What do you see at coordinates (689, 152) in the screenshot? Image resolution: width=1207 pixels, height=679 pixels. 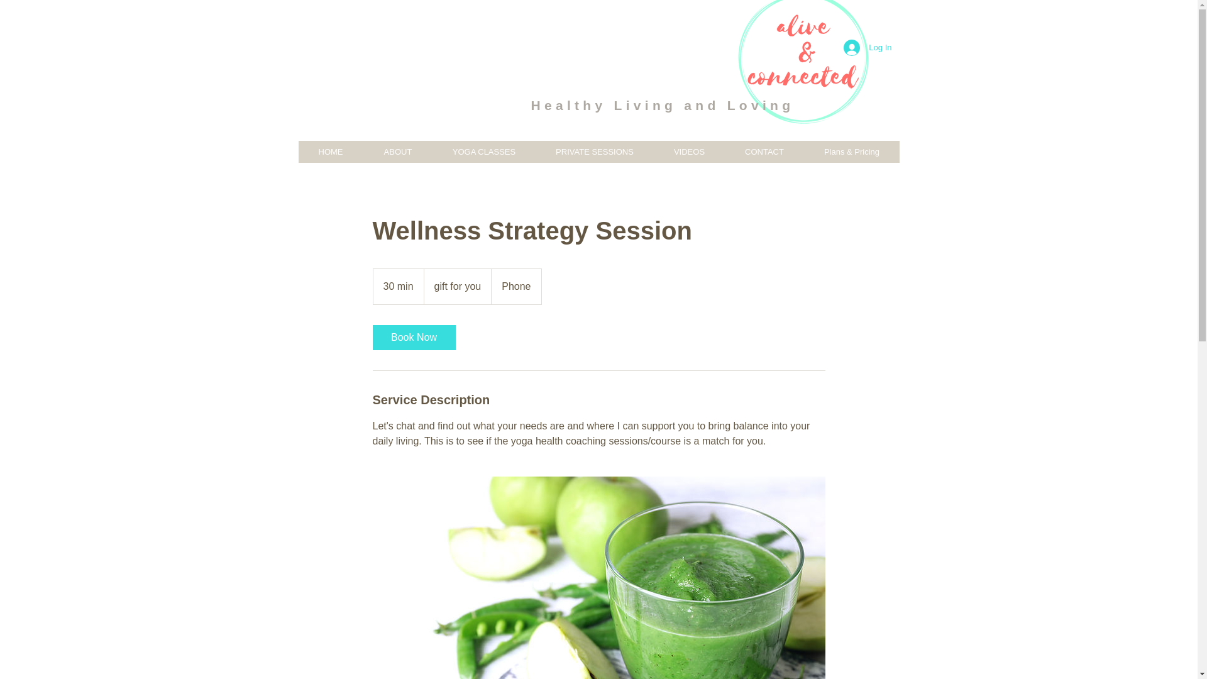 I see `VIDEOS` at bounding box center [689, 152].